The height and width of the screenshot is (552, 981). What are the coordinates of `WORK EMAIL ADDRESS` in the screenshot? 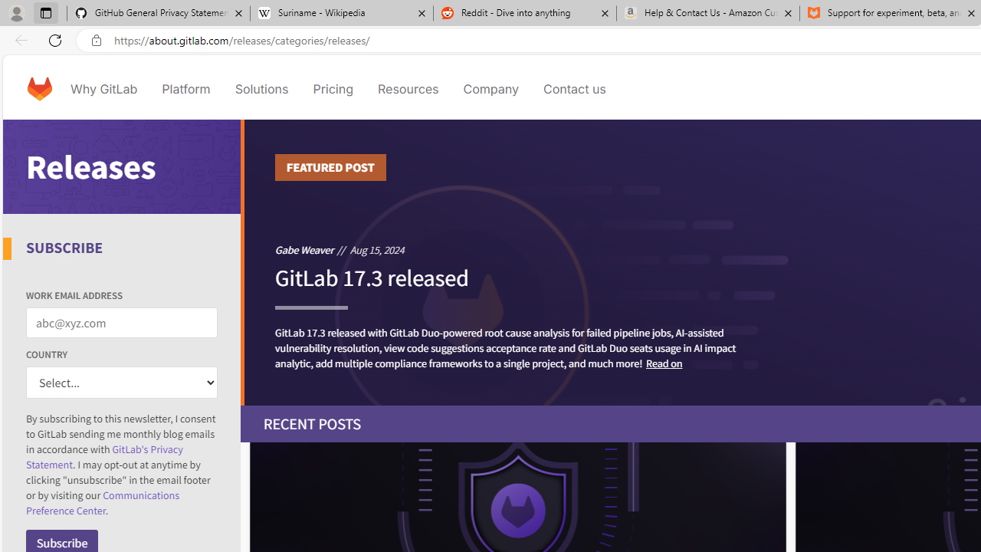 It's located at (122, 323).